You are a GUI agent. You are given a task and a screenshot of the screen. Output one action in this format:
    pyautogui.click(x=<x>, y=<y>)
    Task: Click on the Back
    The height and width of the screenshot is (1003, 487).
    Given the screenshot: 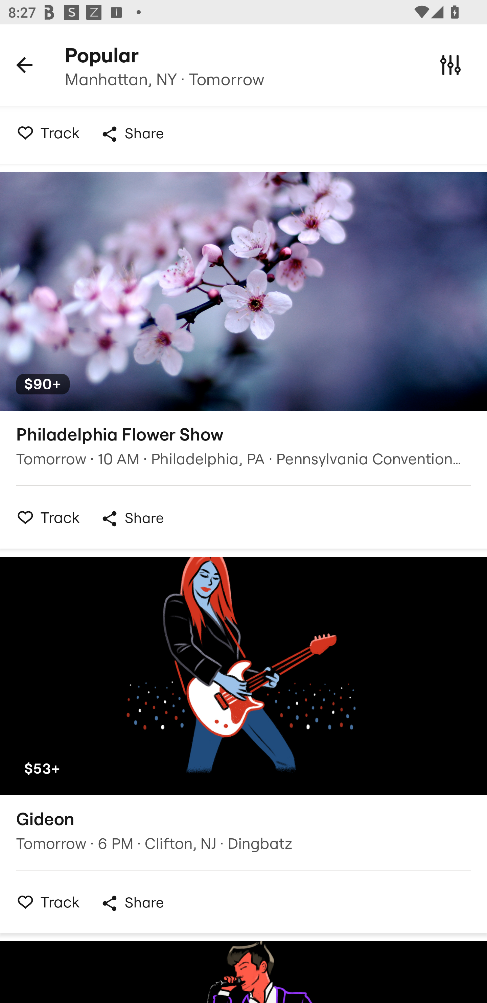 What is the action you would take?
    pyautogui.click(x=24, y=64)
    